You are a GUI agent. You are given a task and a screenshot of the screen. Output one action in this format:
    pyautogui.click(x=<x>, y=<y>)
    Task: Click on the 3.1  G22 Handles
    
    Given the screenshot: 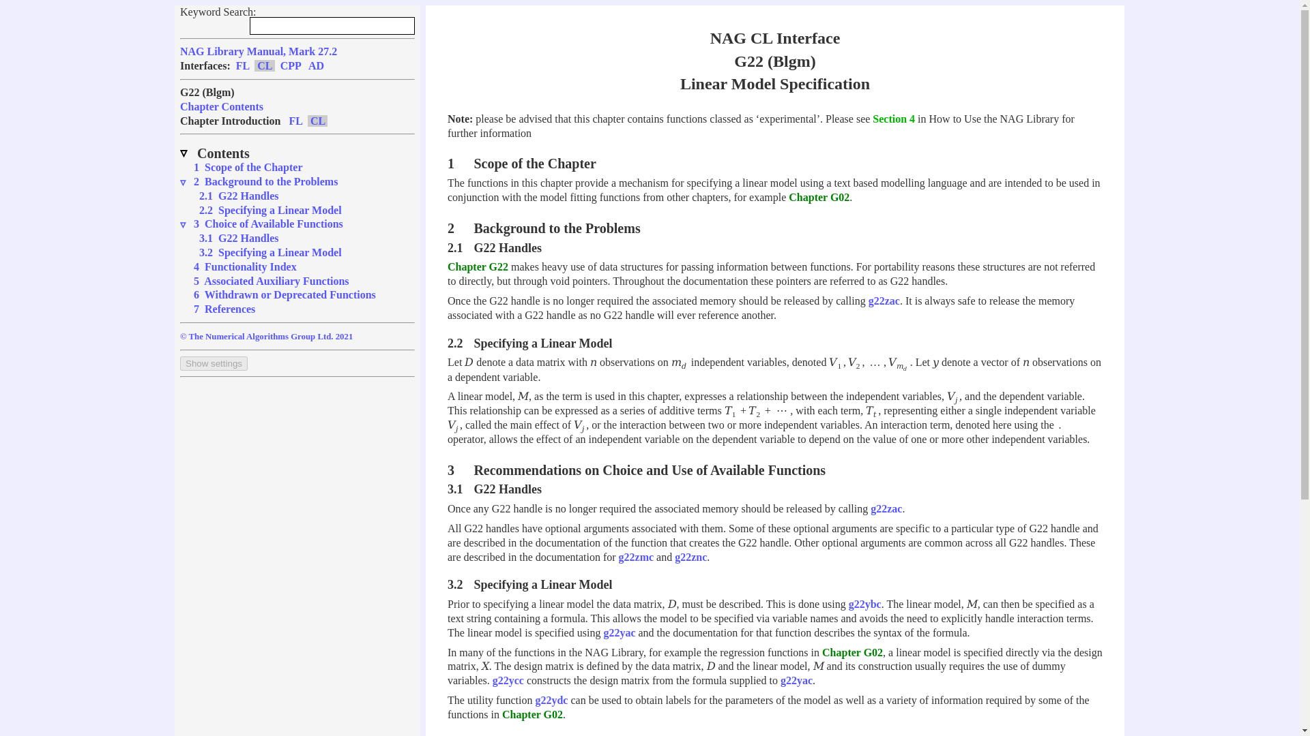 What is the action you would take?
    pyautogui.click(x=238, y=238)
    